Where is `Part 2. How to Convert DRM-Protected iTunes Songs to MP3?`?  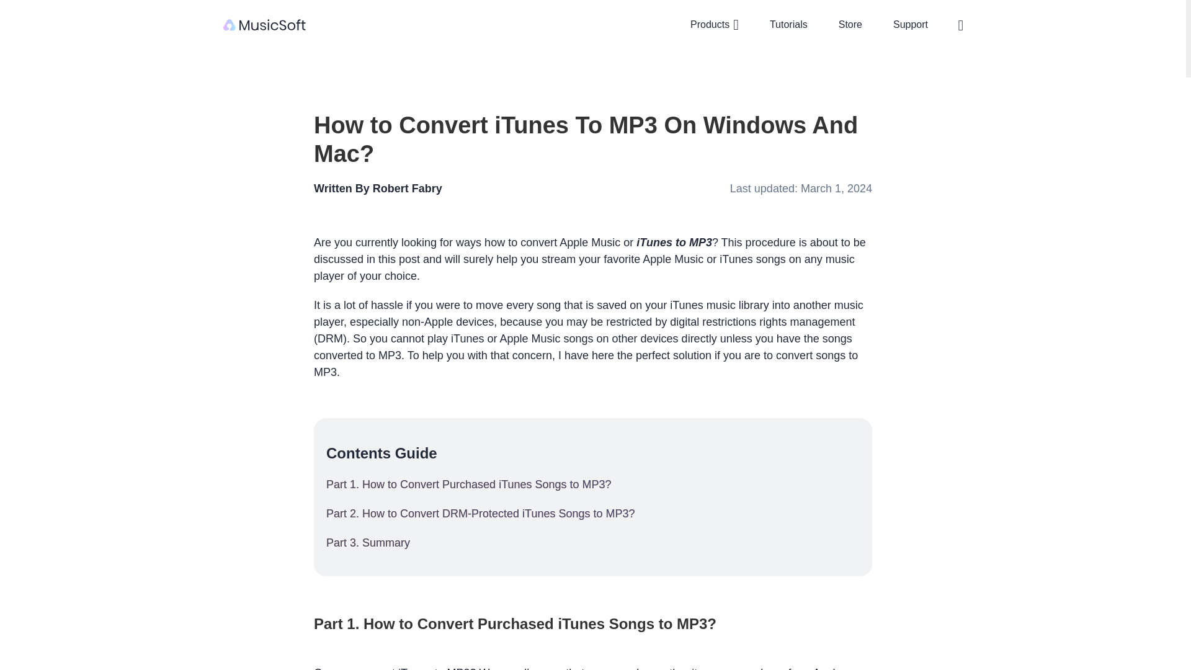
Part 2. How to Convert DRM-Protected iTunes Songs to MP3? is located at coordinates (593, 514).